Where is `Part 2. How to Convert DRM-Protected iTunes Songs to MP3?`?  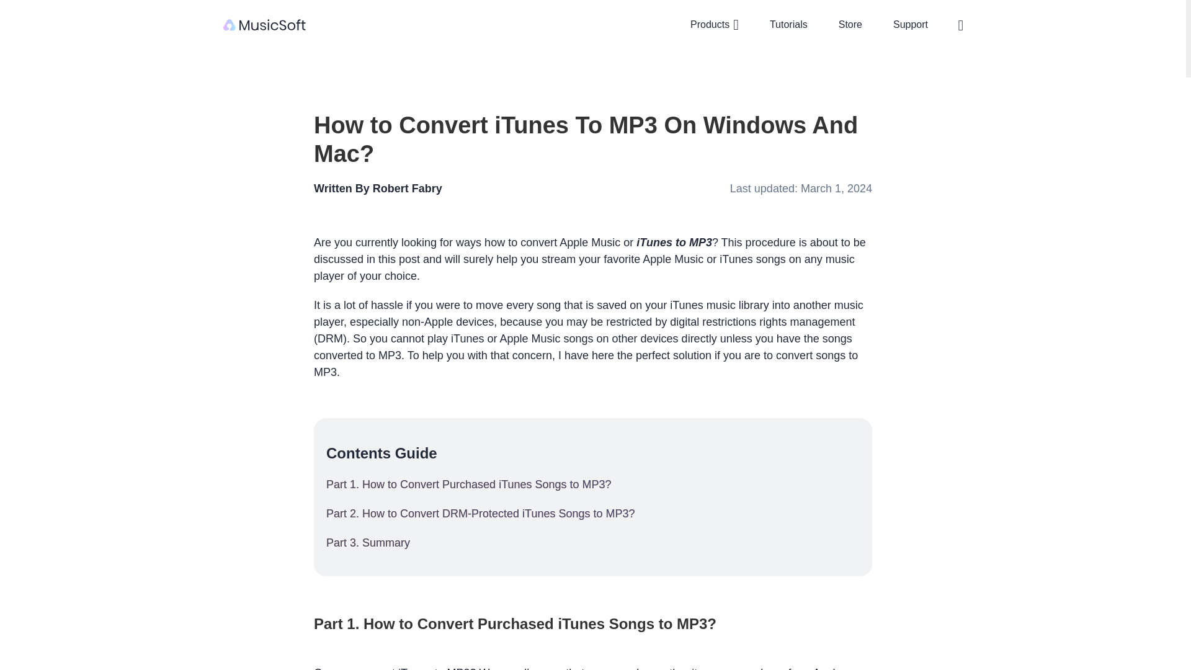
Part 2. How to Convert DRM-Protected iTunes Songs to MP3? is located at coordinates (593, 514).